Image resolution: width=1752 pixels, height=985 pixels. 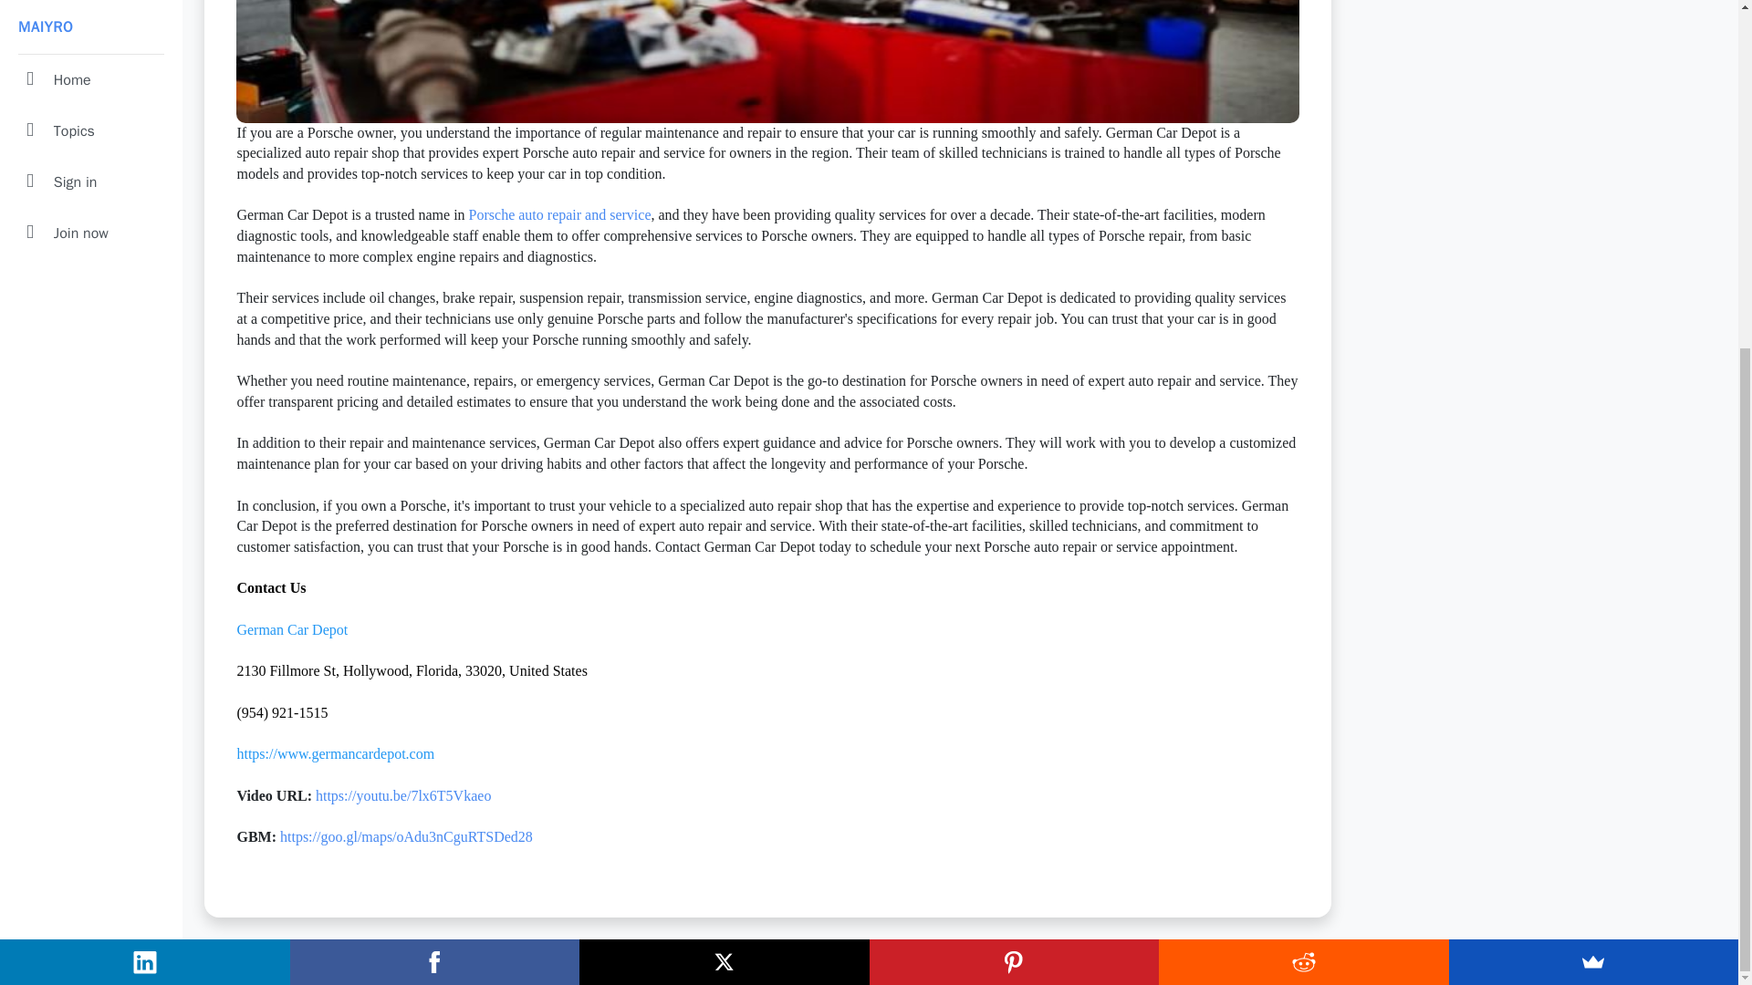 What do you see at coordinates (1303, 433) in the screenshot?
I see `Reddit` at bounding box center [1303, 433].